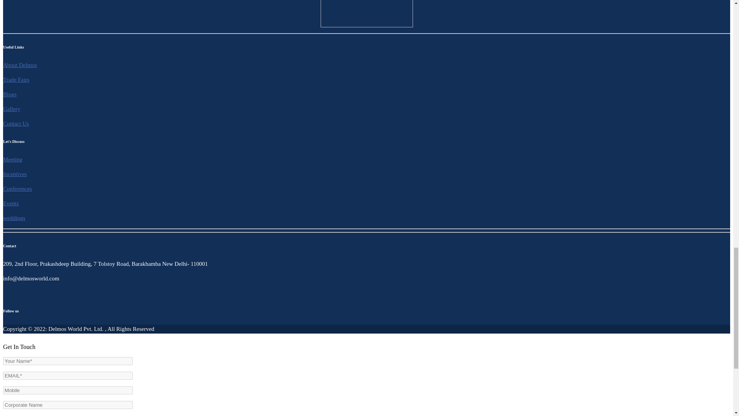 The height and width of the screenshot is (416, 739). Describe the element at coordinates (15, 124) in the screenshot. I see `Contact Us` at that location.